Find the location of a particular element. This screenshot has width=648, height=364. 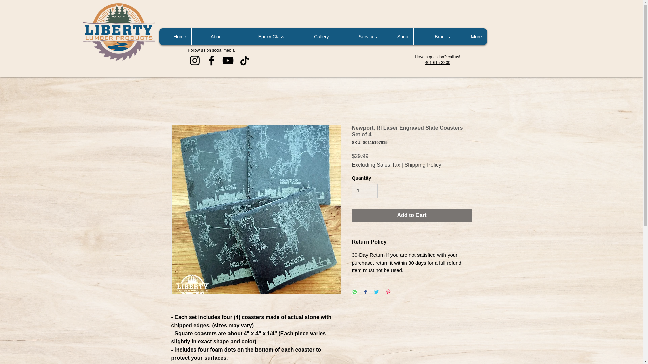

About is located at coordinates (209, 36).